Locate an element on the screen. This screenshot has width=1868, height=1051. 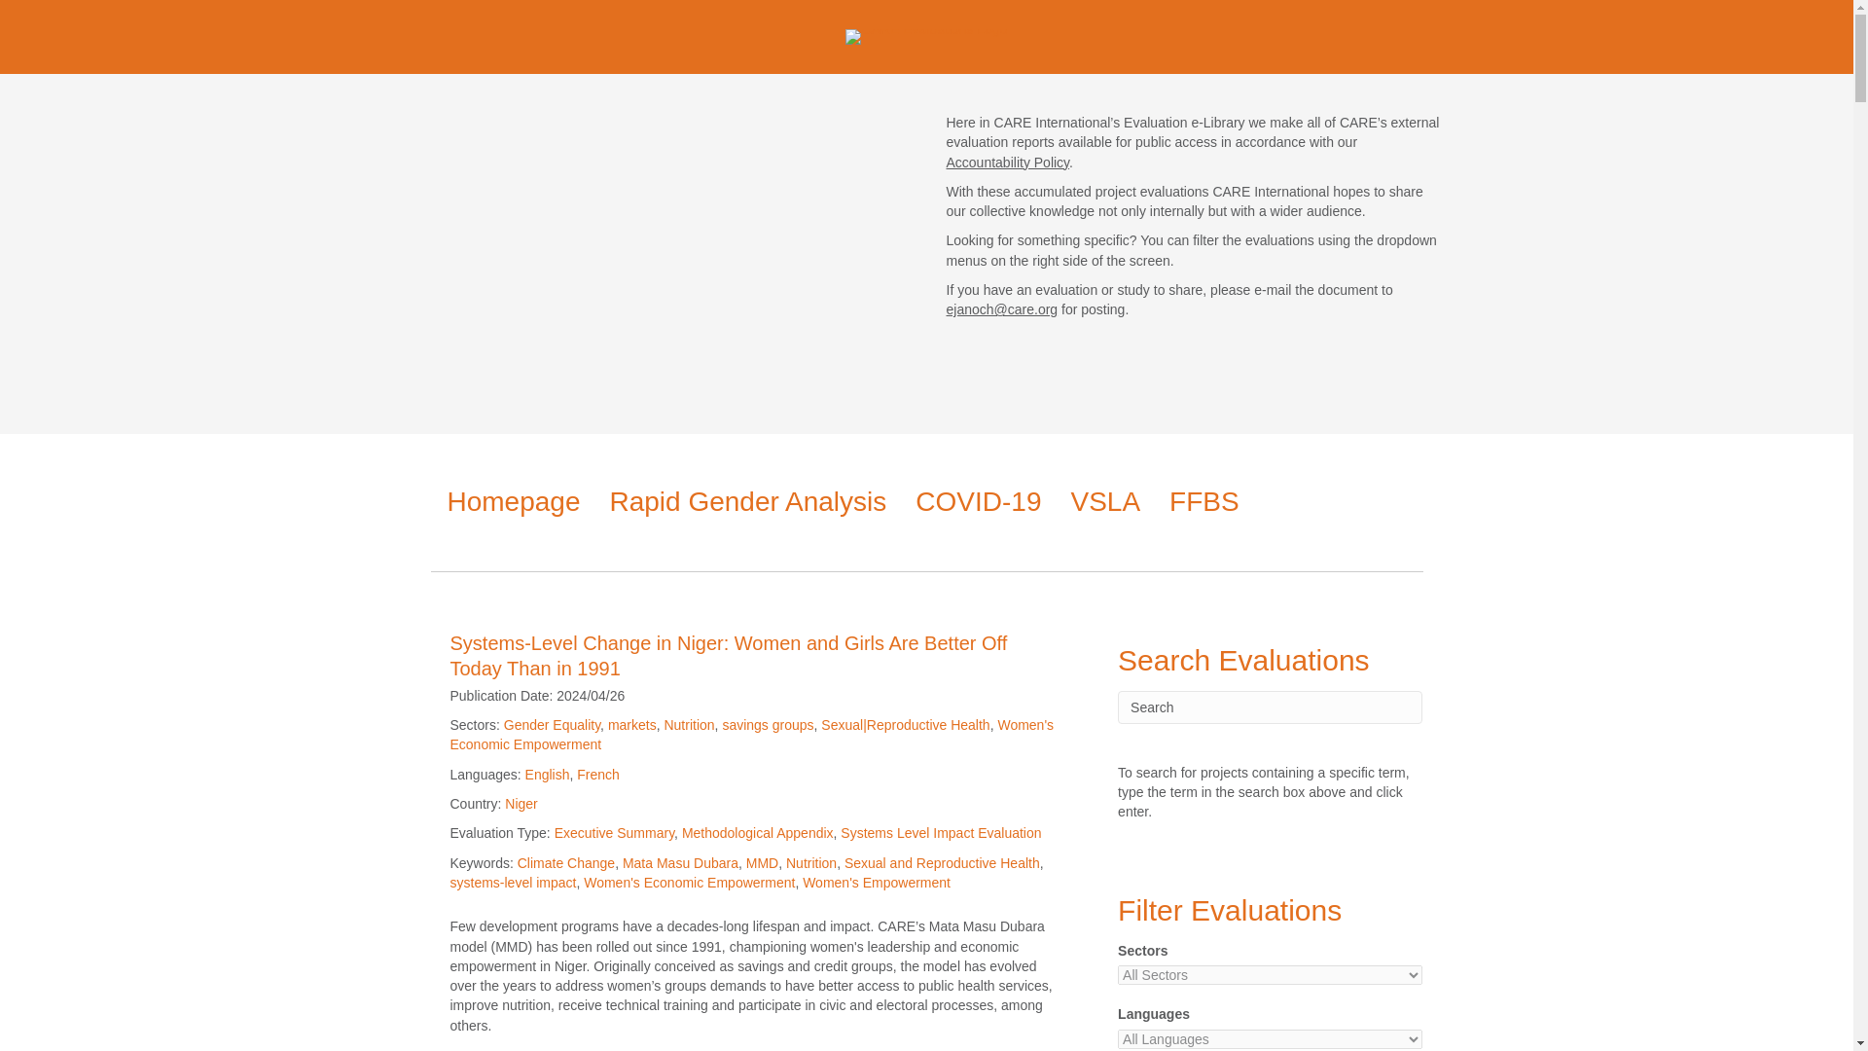
FFBS is located at coordinates (1203, 502).